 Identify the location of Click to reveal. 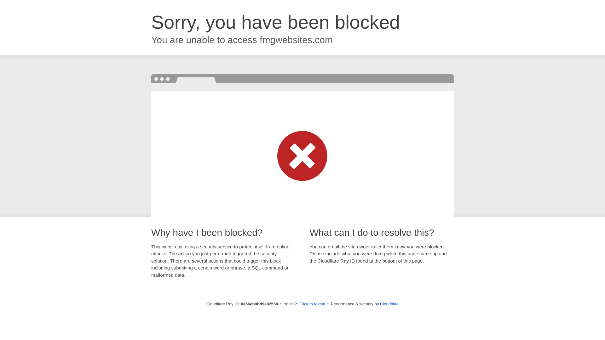
(312, 304).